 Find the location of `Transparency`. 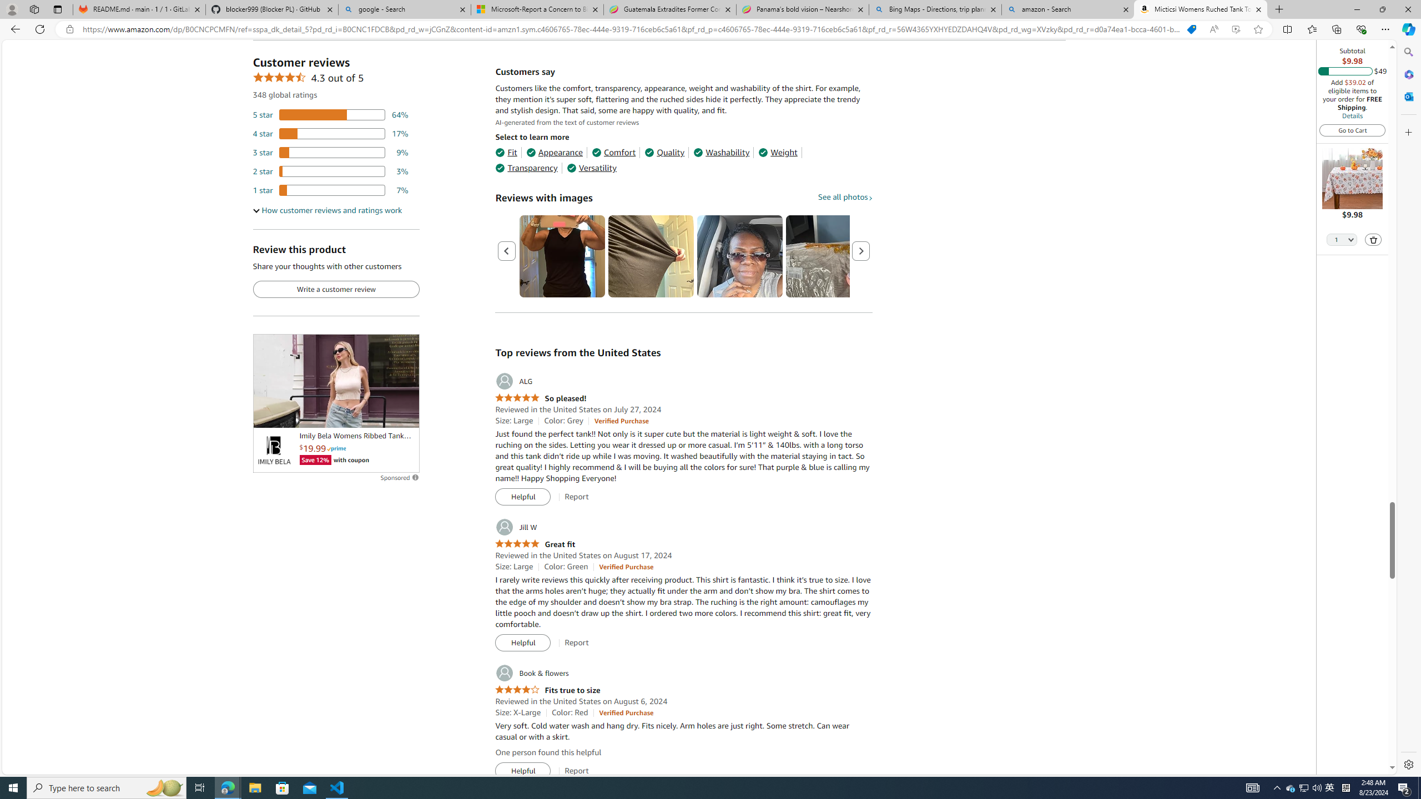

Transparency is located at coordinates (526, 168).